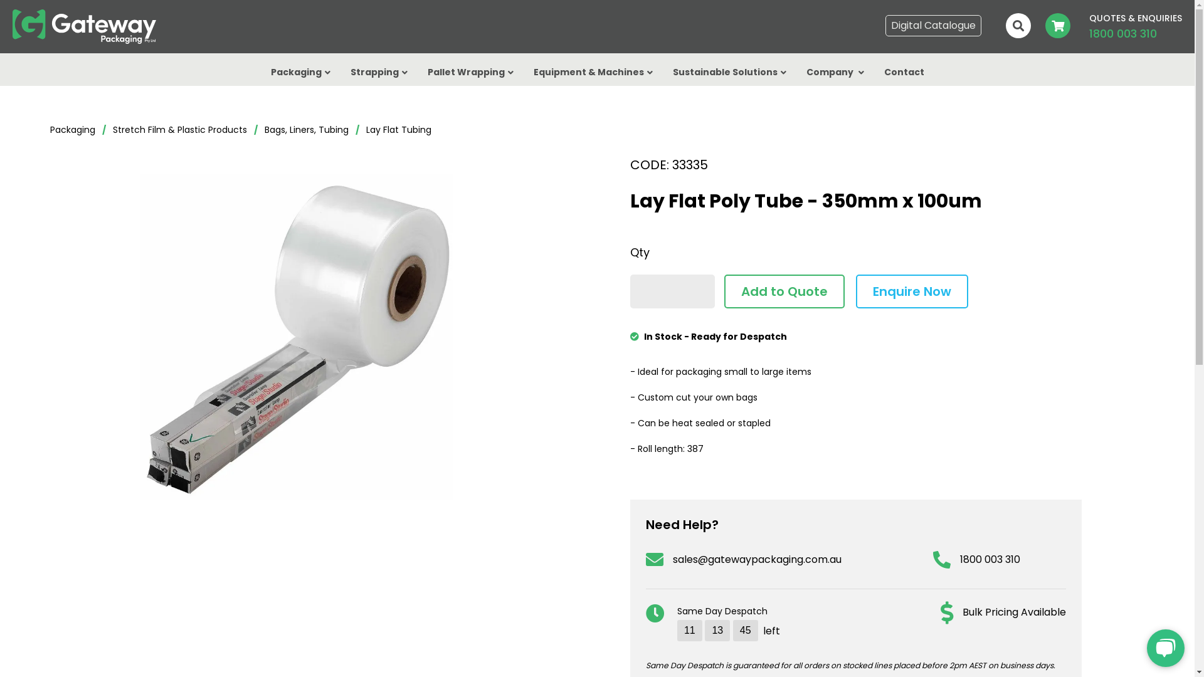 This screenshot has height=677, width=1204. I want to click on Bags, Liners, Tubing, so click(307, 130).